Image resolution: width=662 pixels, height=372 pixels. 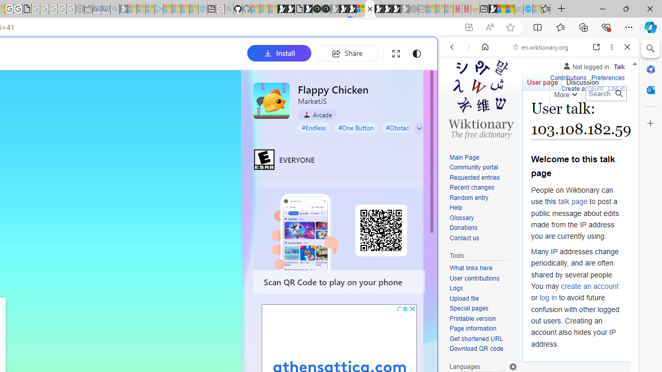 What do you see at coordinates (651, 123) in the screenshot?
I see `Close Customize pane` at bounding box center [651, 123].